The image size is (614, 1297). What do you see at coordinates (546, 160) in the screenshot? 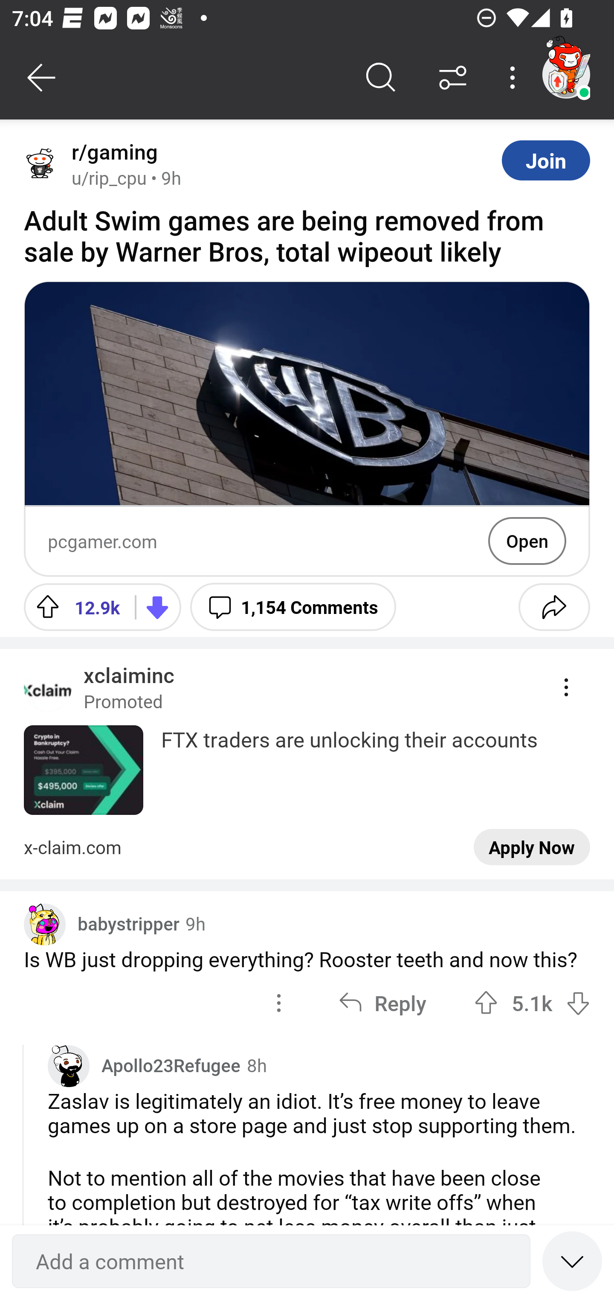
I see `Join` at bounding box center [546, 160].